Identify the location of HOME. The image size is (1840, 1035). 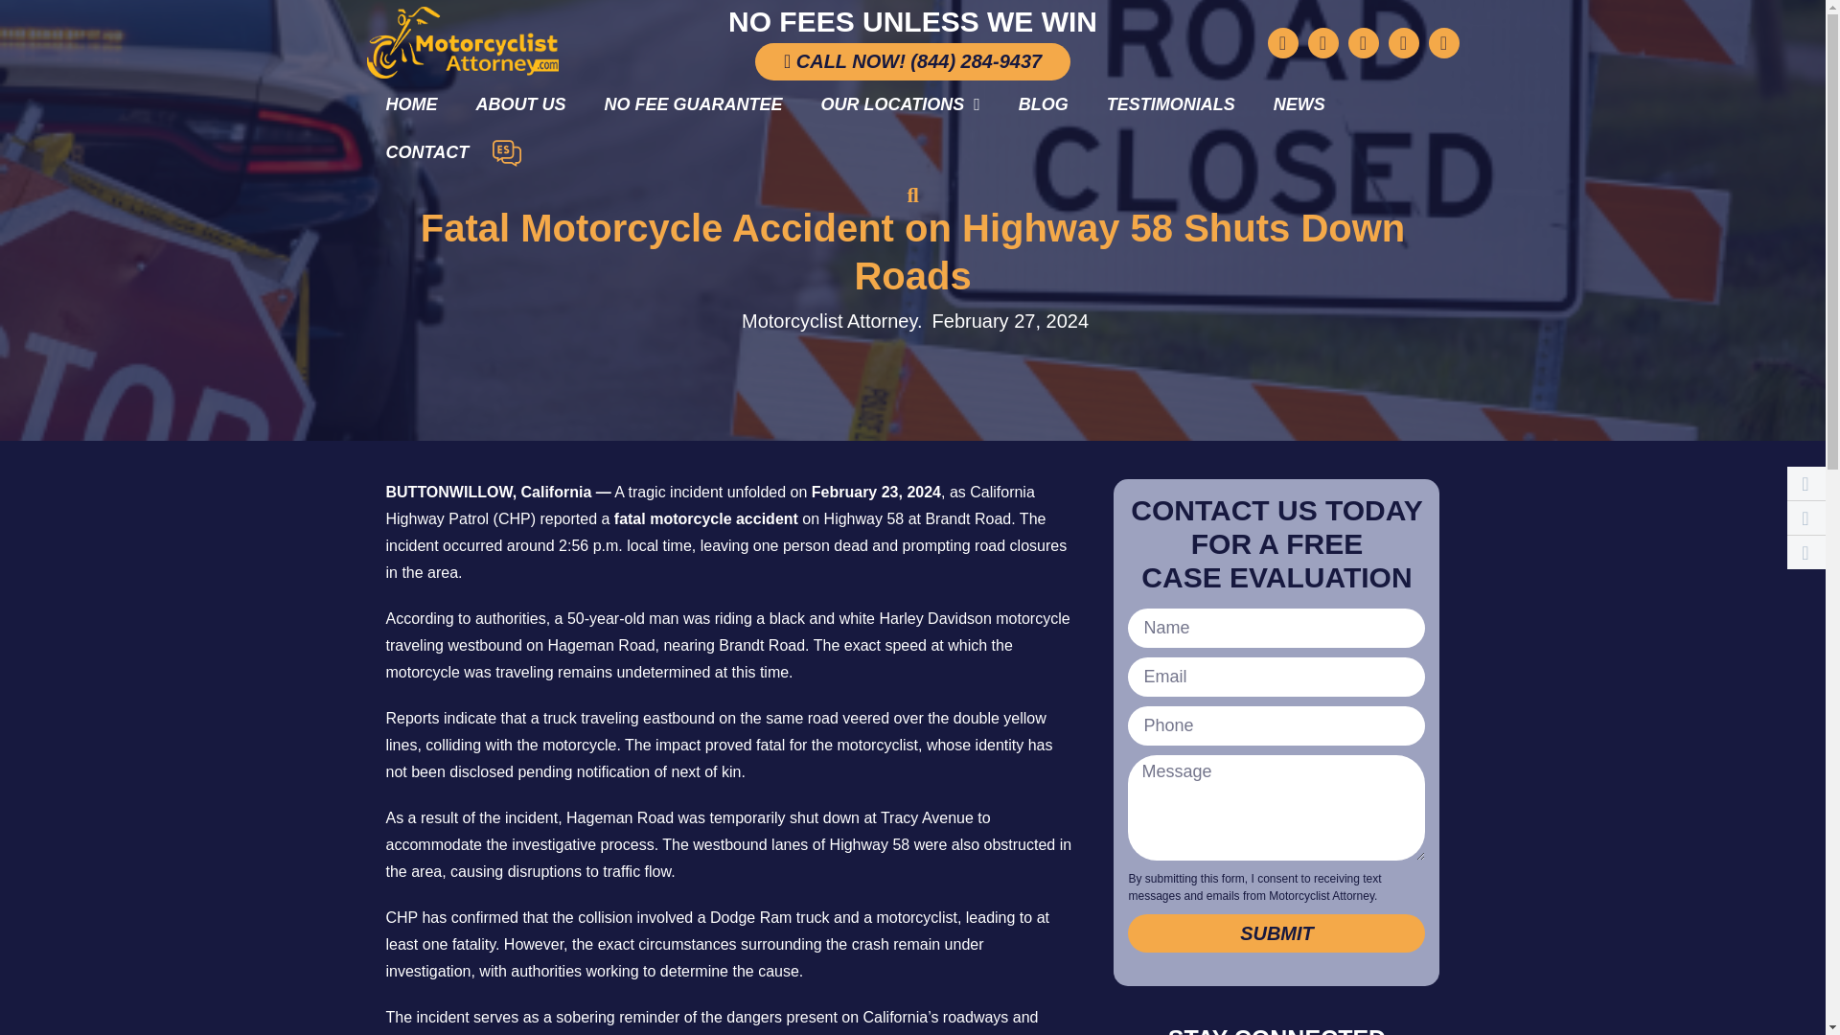
(411, 103).